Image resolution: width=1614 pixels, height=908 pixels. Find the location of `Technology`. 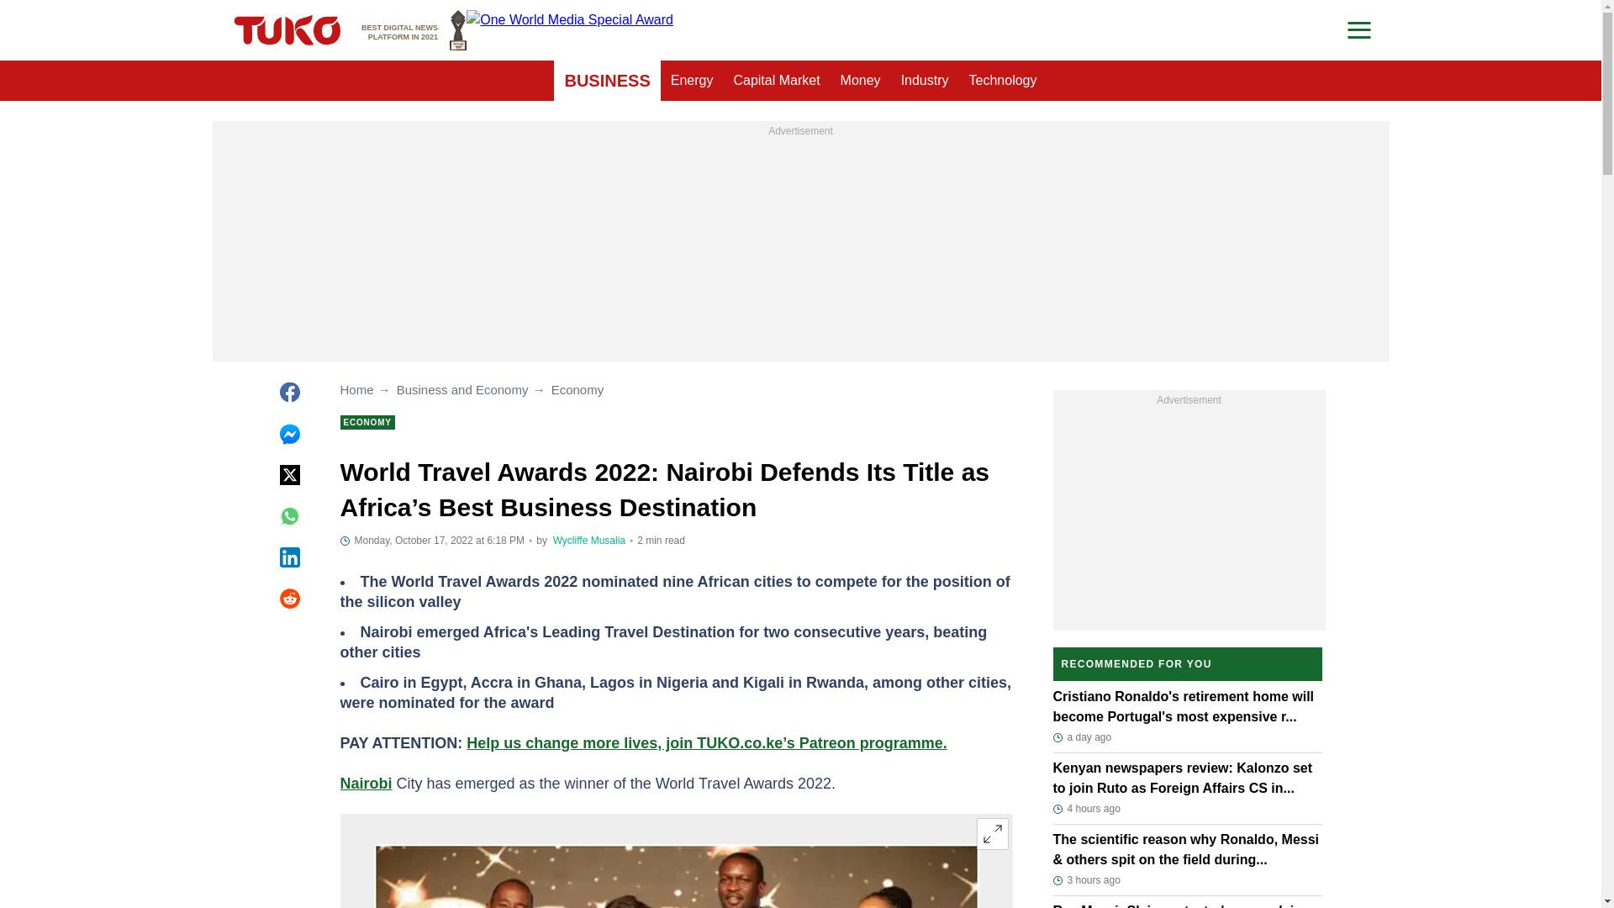

Technology is located at coordinates (1003, 81).